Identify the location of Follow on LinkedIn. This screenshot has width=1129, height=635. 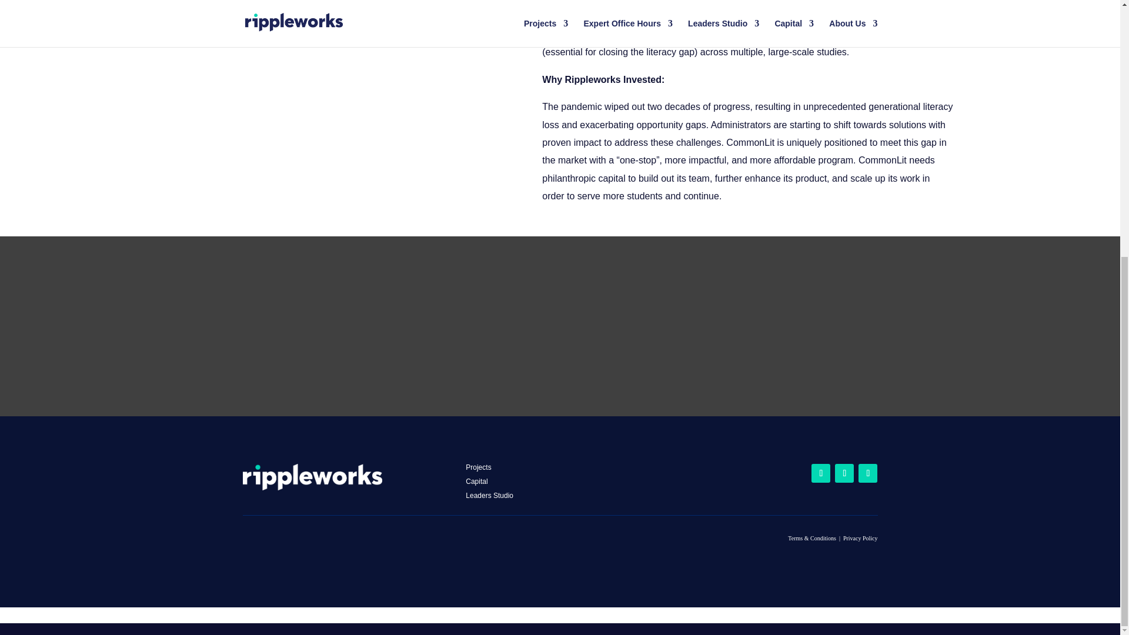
(867, 473).